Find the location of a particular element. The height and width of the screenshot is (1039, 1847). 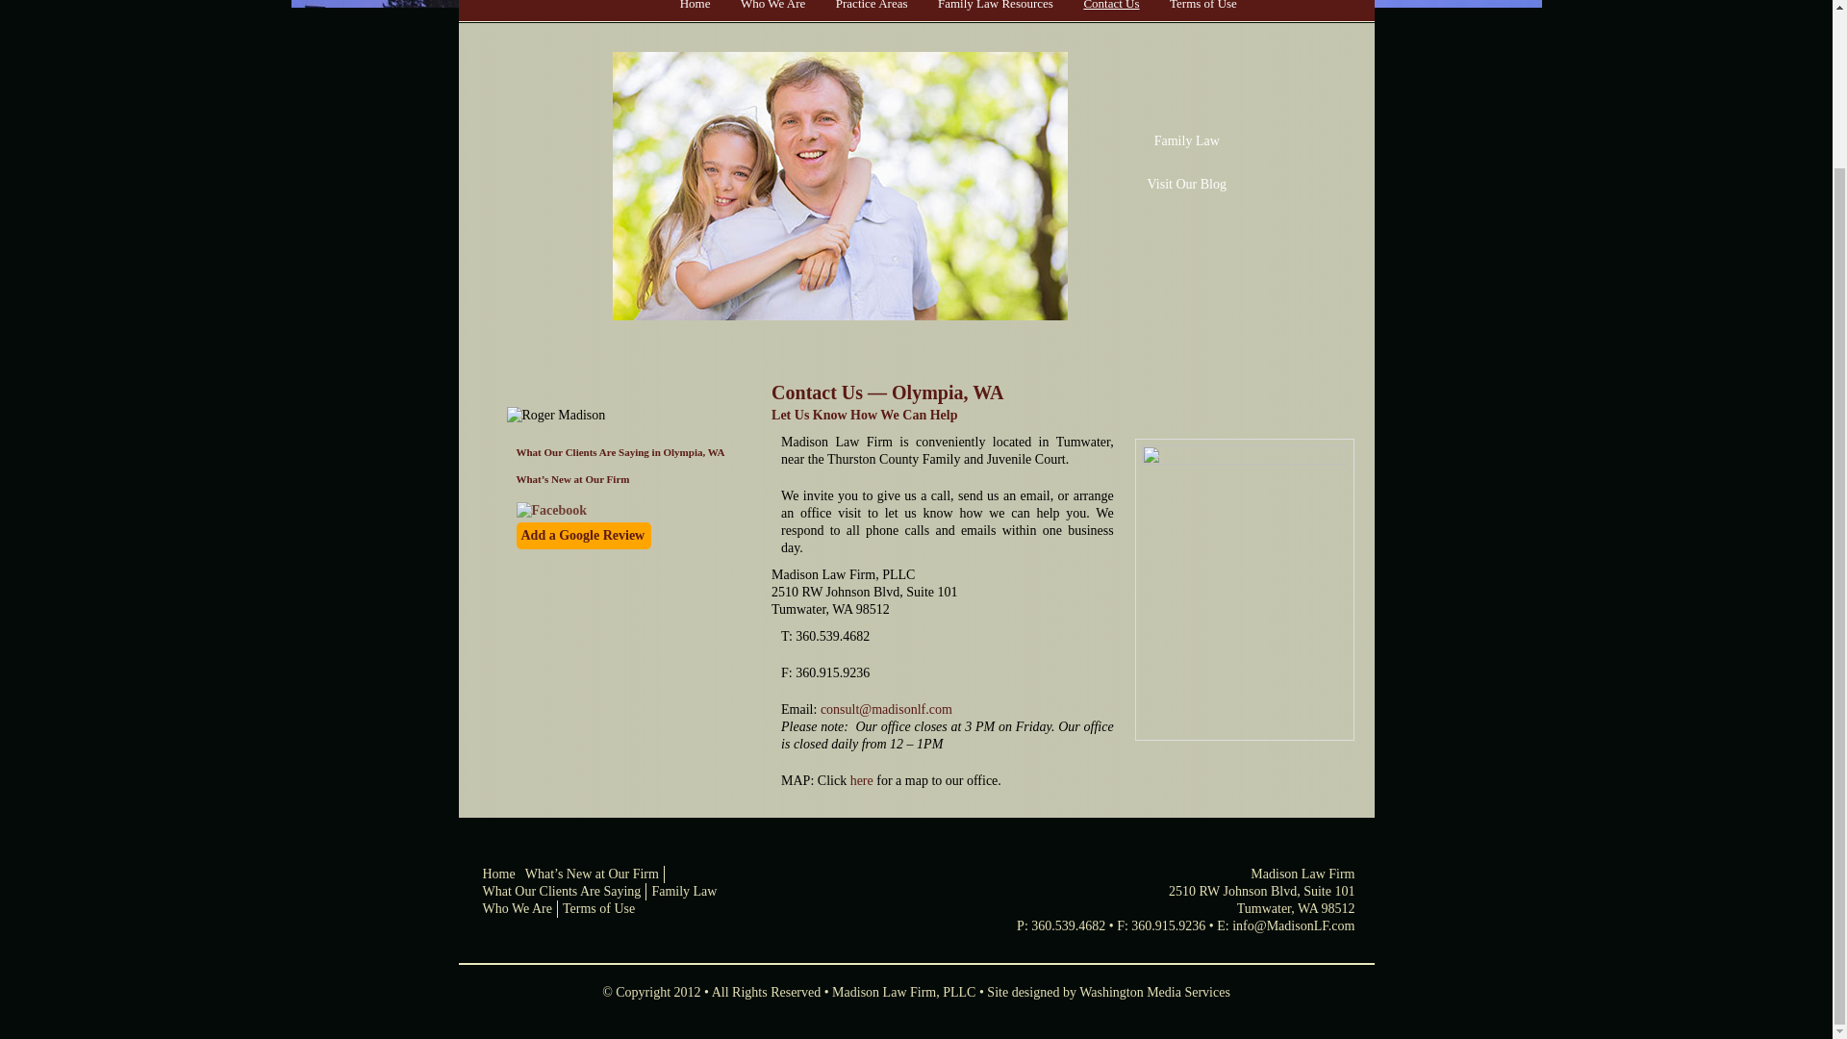

Practice Areas is located at coordinates (871, 12).